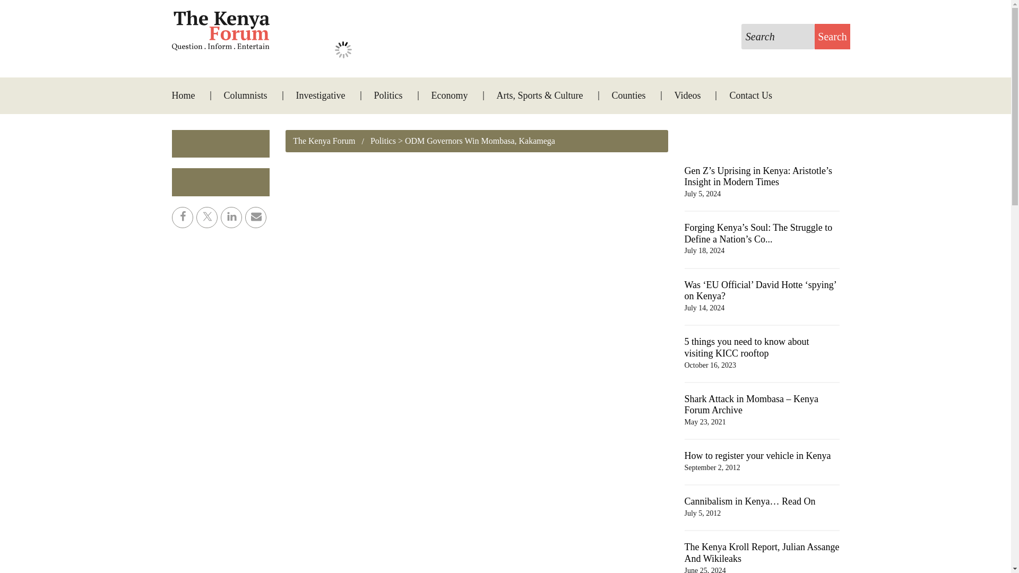 The image size is (1019, 573). Describe the element at coordinates (321, 95) in the screenshot. I see `Investigative` at that location.